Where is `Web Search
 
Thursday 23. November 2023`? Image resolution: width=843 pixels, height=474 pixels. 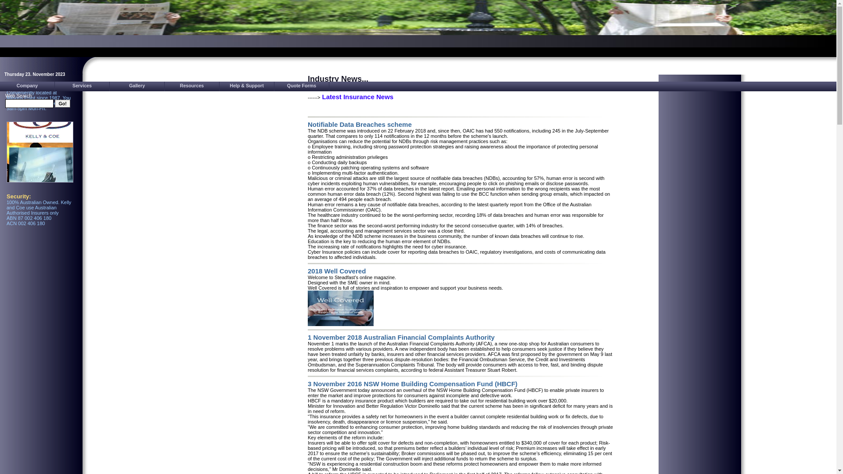 Web Search
 
Thursday 23. November 2023 is located at coordinates (40, 241).